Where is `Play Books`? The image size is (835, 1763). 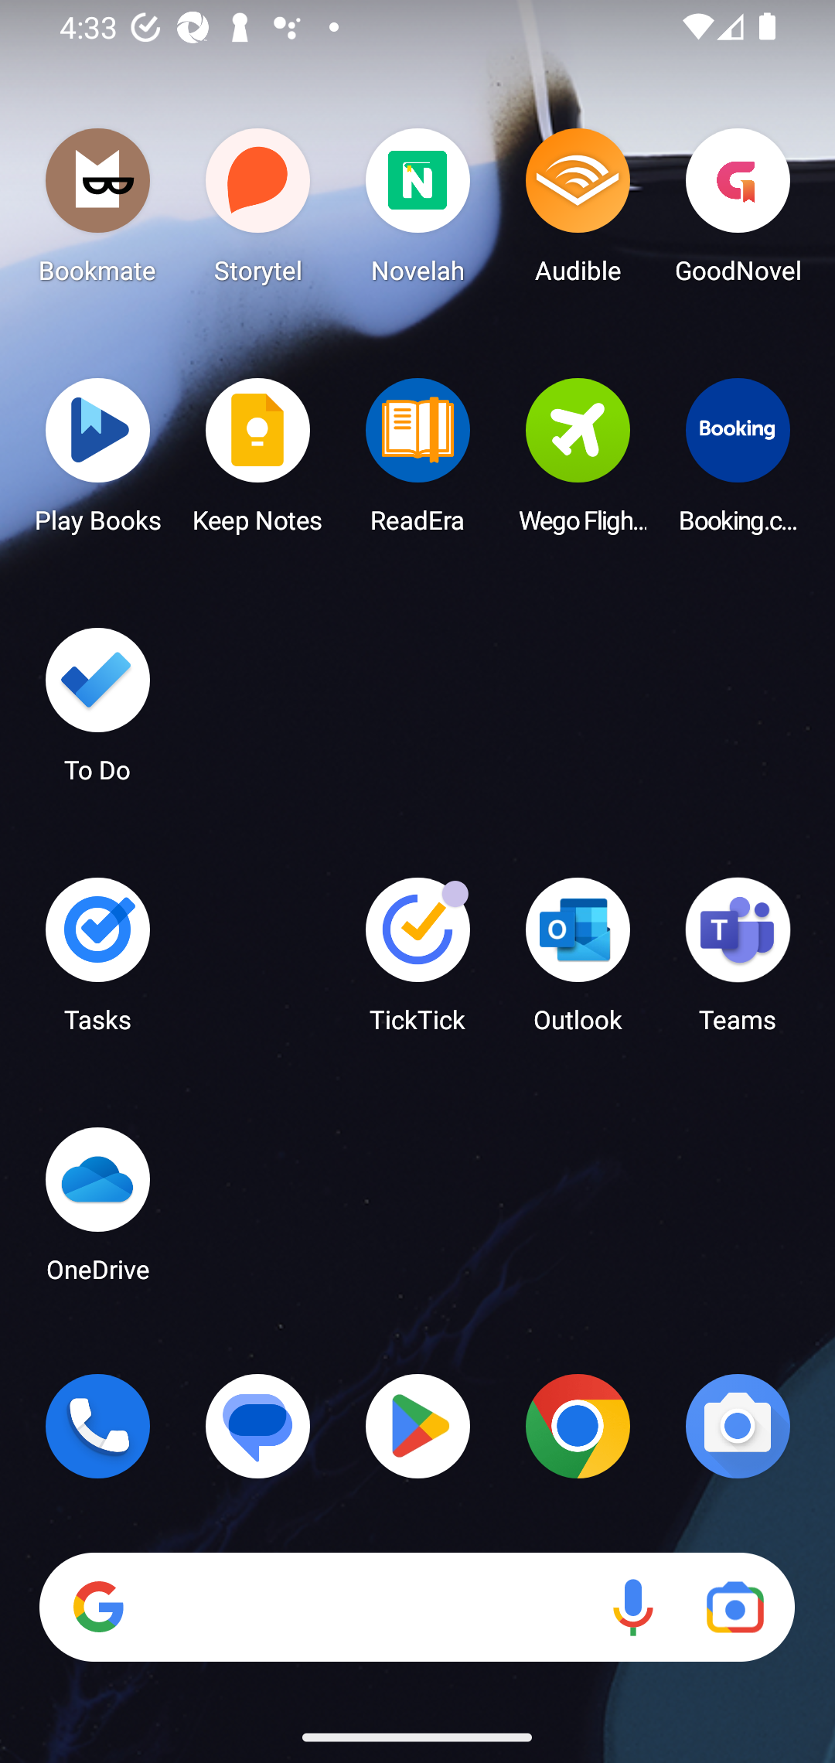
Play Books is located at coordinates (97, 462).